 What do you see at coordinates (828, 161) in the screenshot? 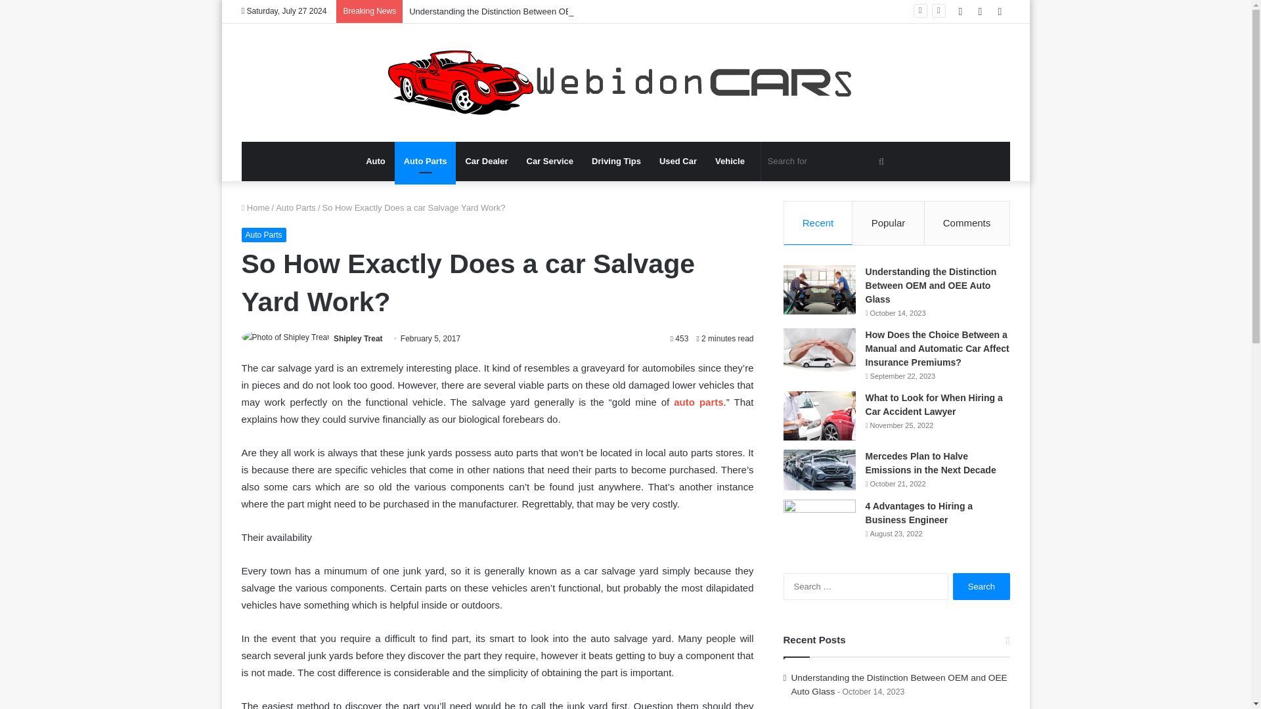
I see `Search for` at bounding box center [828, 161].